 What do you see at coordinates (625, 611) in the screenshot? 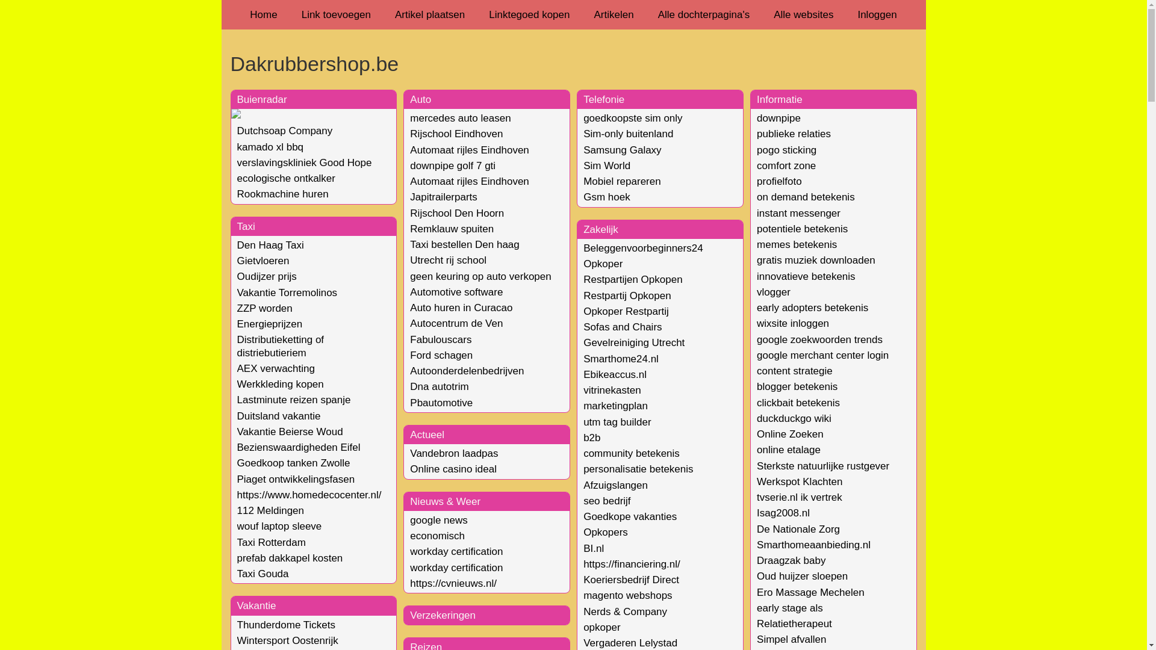
I see `Nerds & Company` at bounding box center [625, 611].